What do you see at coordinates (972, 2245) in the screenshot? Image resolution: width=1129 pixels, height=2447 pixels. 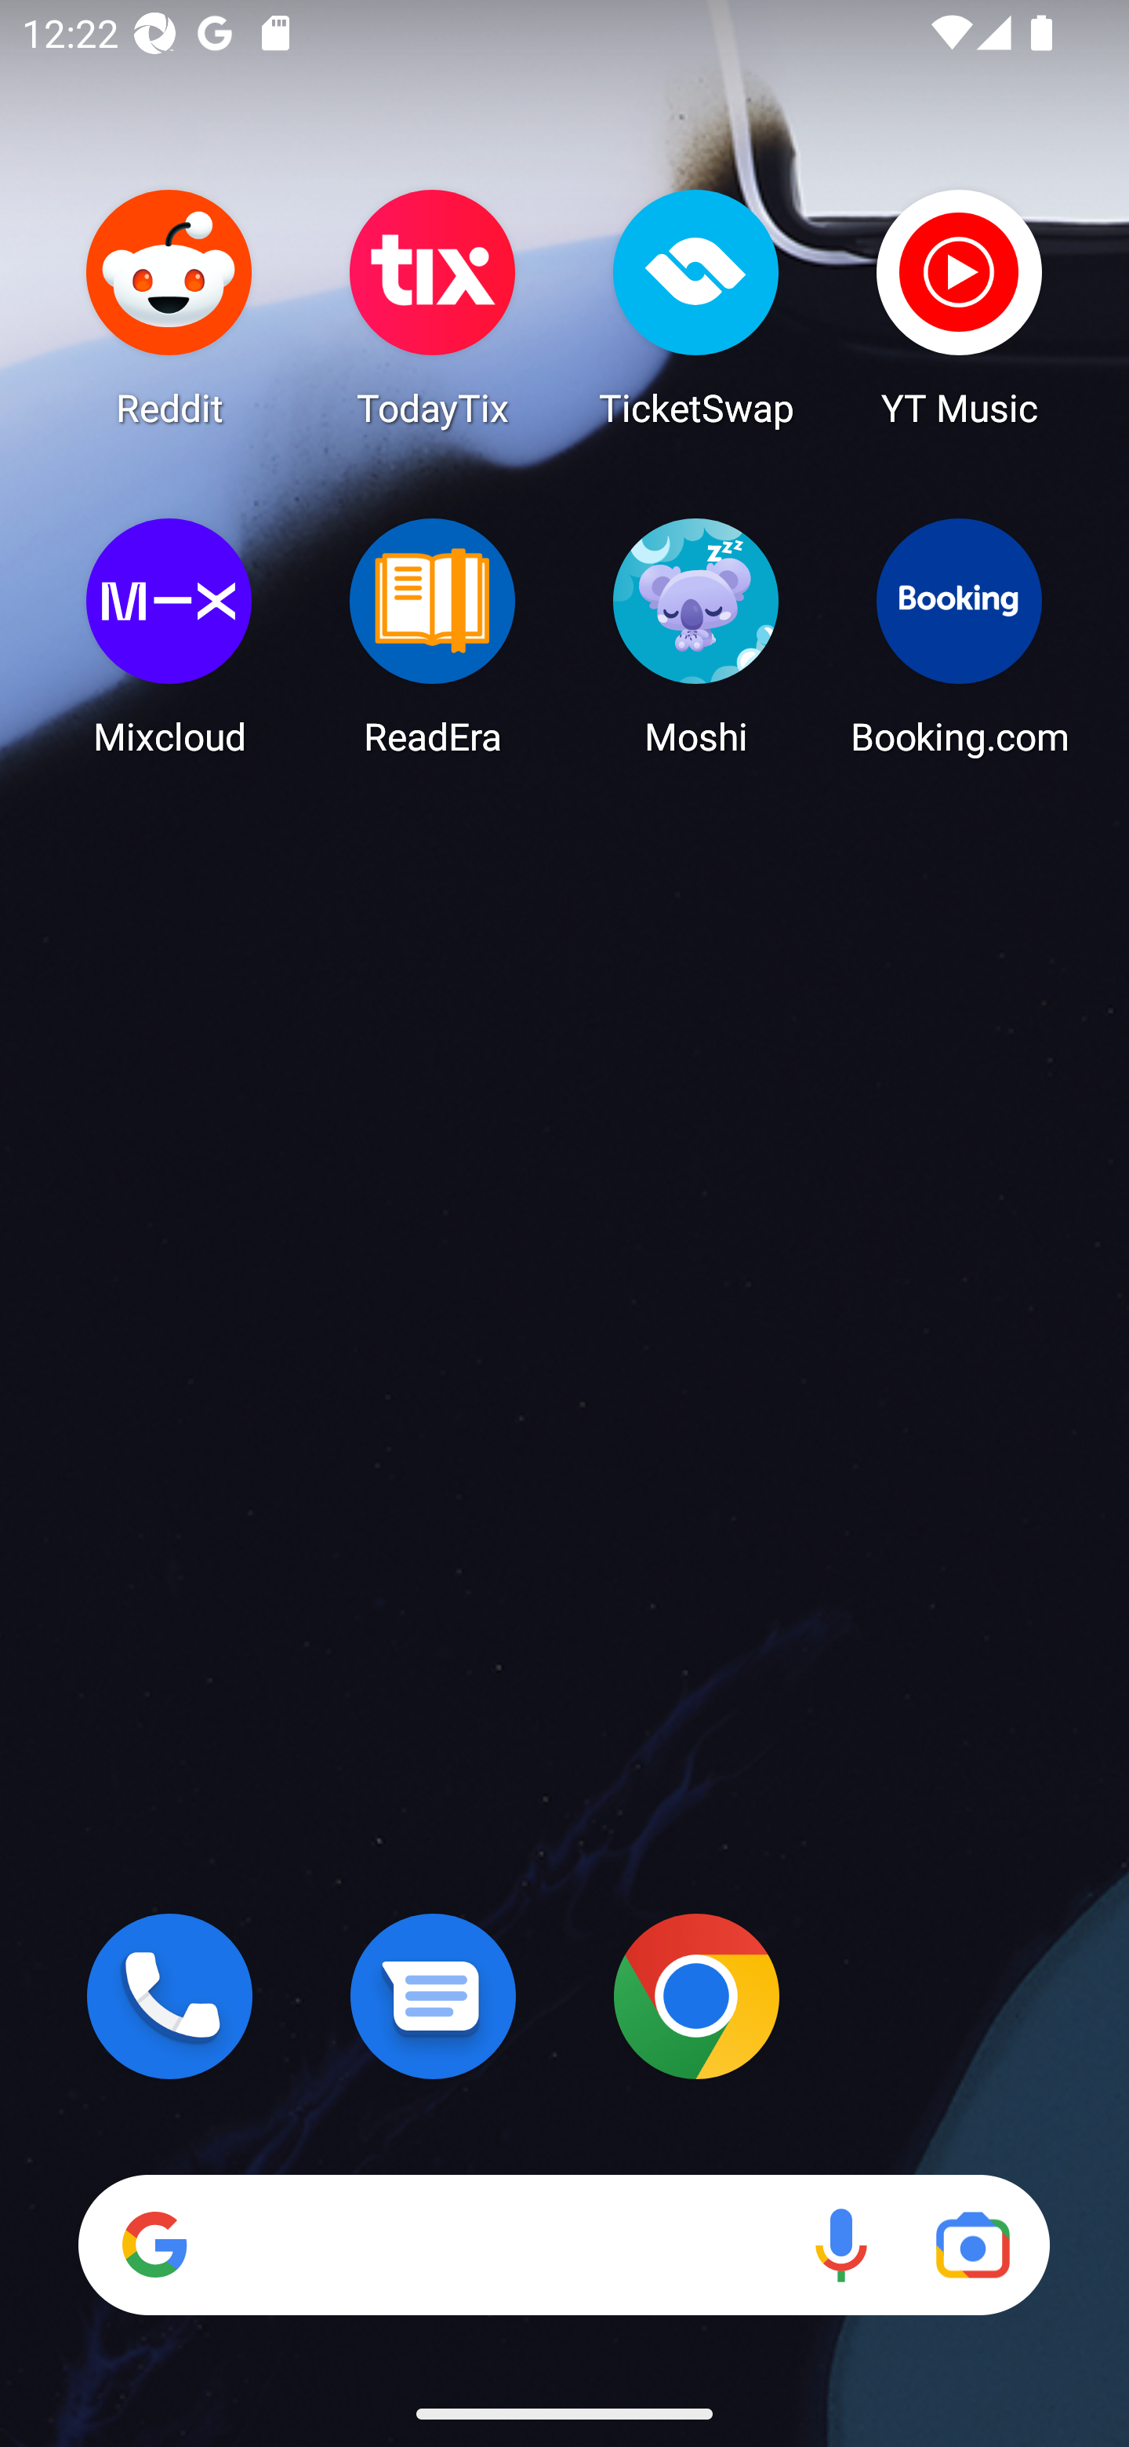 I see `Google Lens` at bounding box center [972, 2245].